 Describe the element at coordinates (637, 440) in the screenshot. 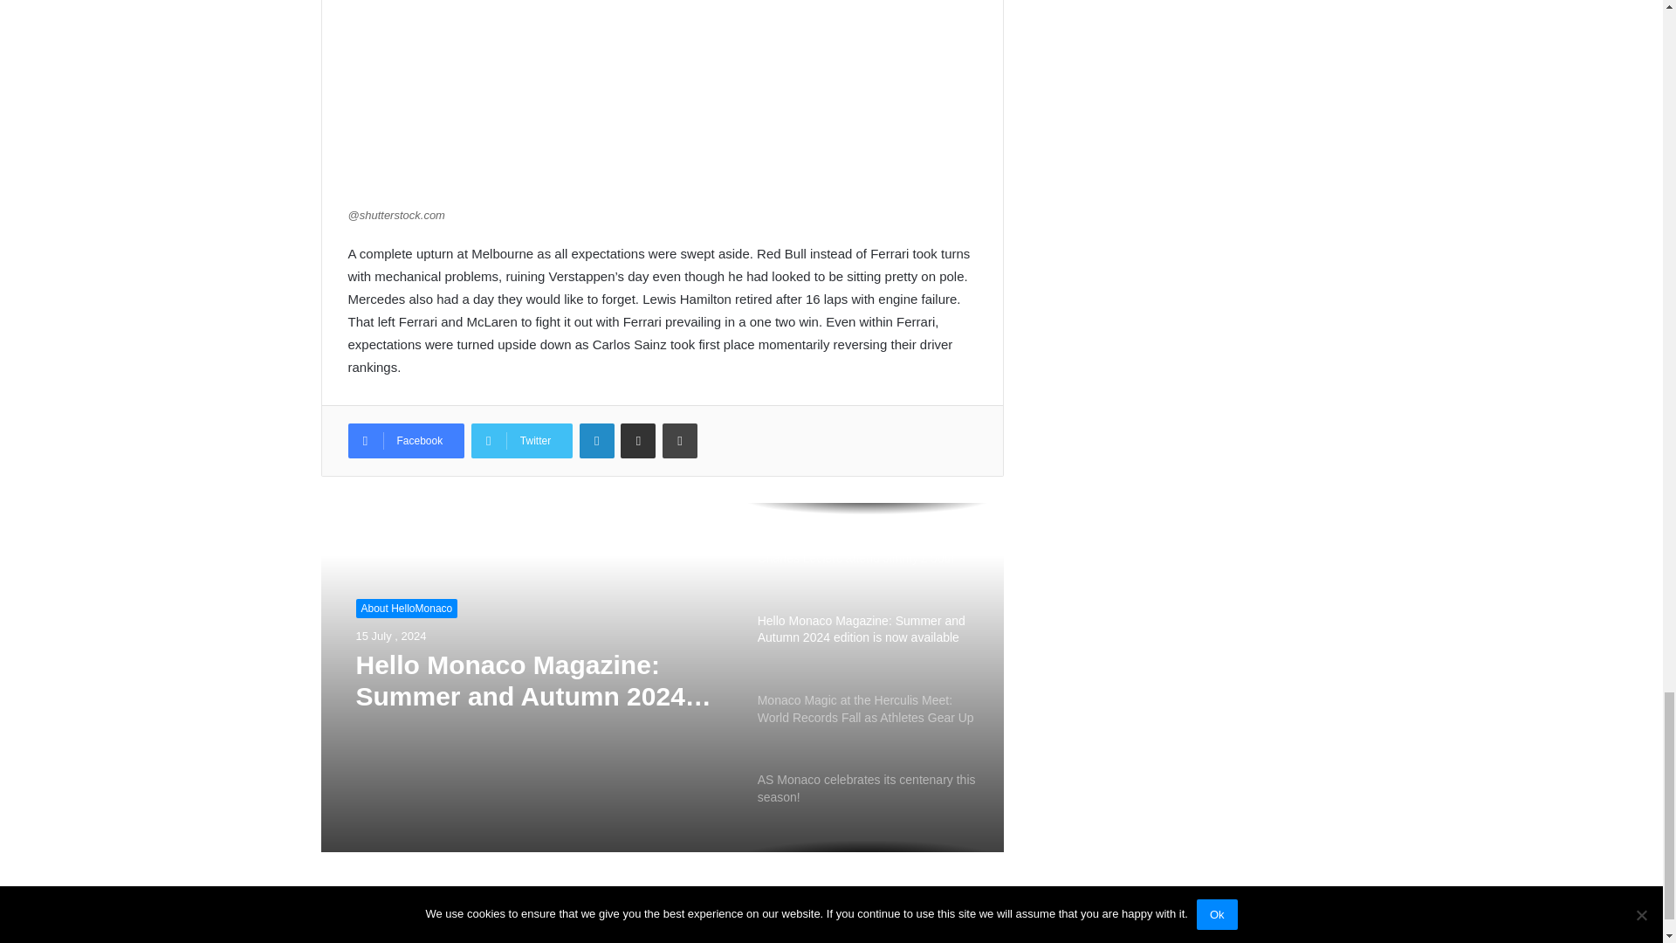

I see `Share via Email` at that location.